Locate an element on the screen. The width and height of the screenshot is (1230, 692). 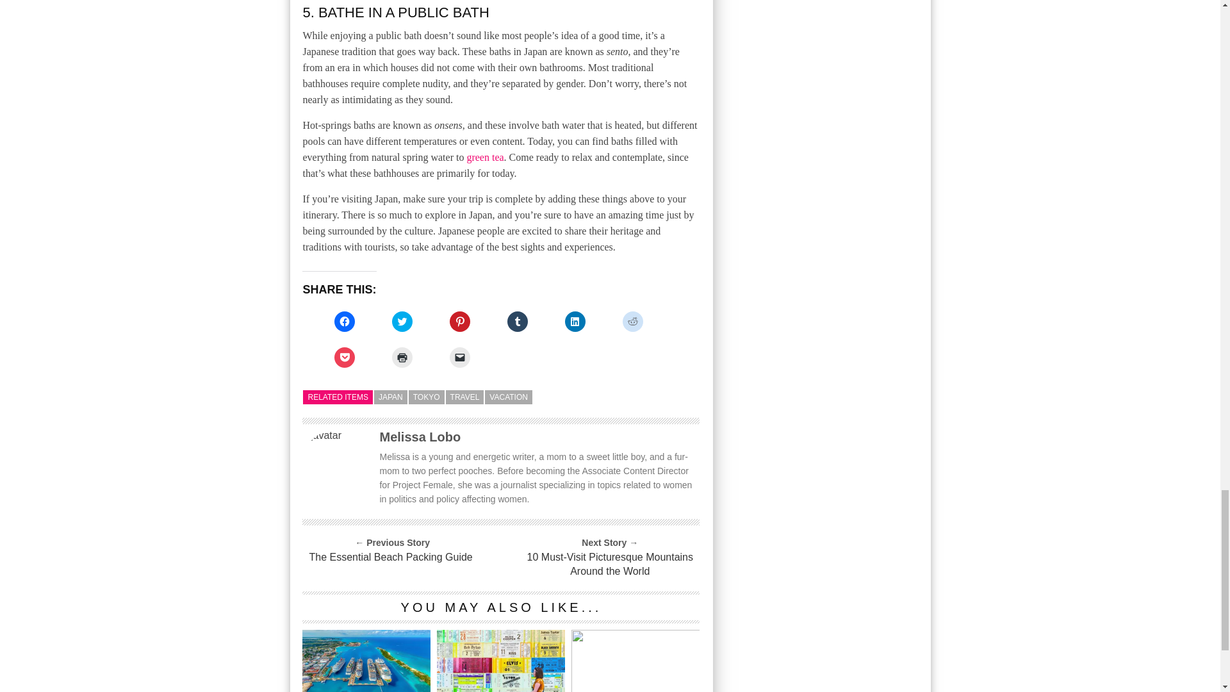
Click to share on Pinterest is located at coordinates (460, 322).